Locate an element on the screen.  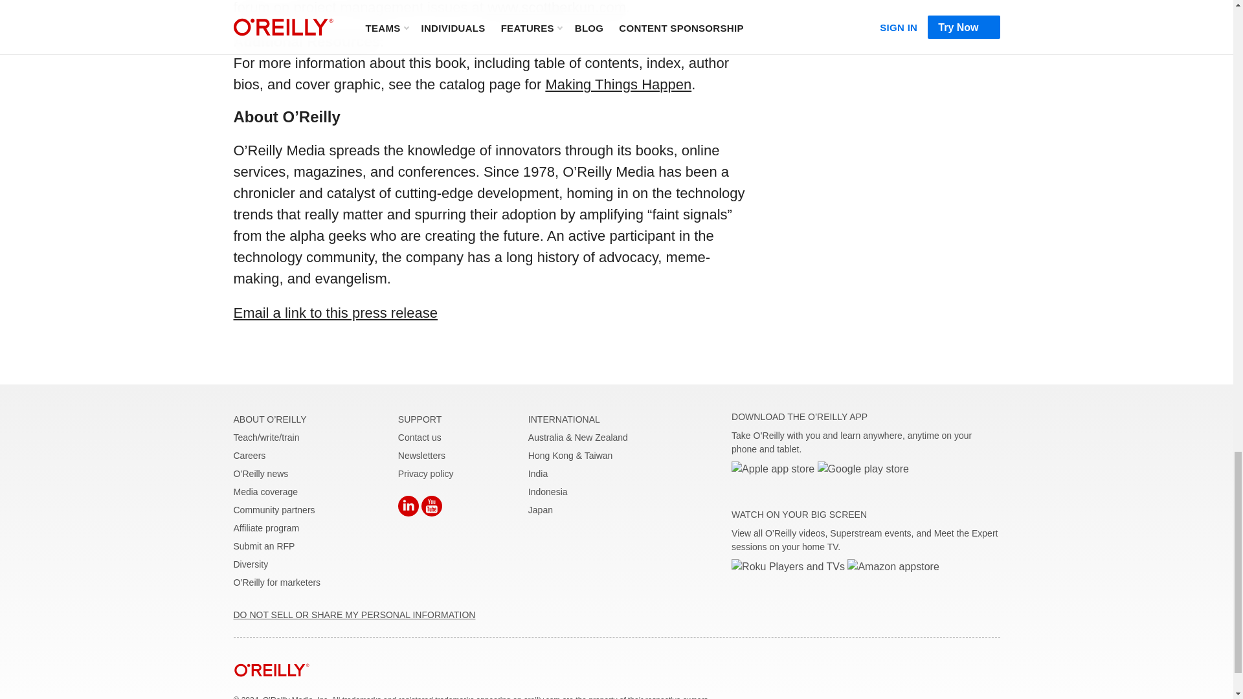
www.scottberkun.com is located at coordinates (557, 8).